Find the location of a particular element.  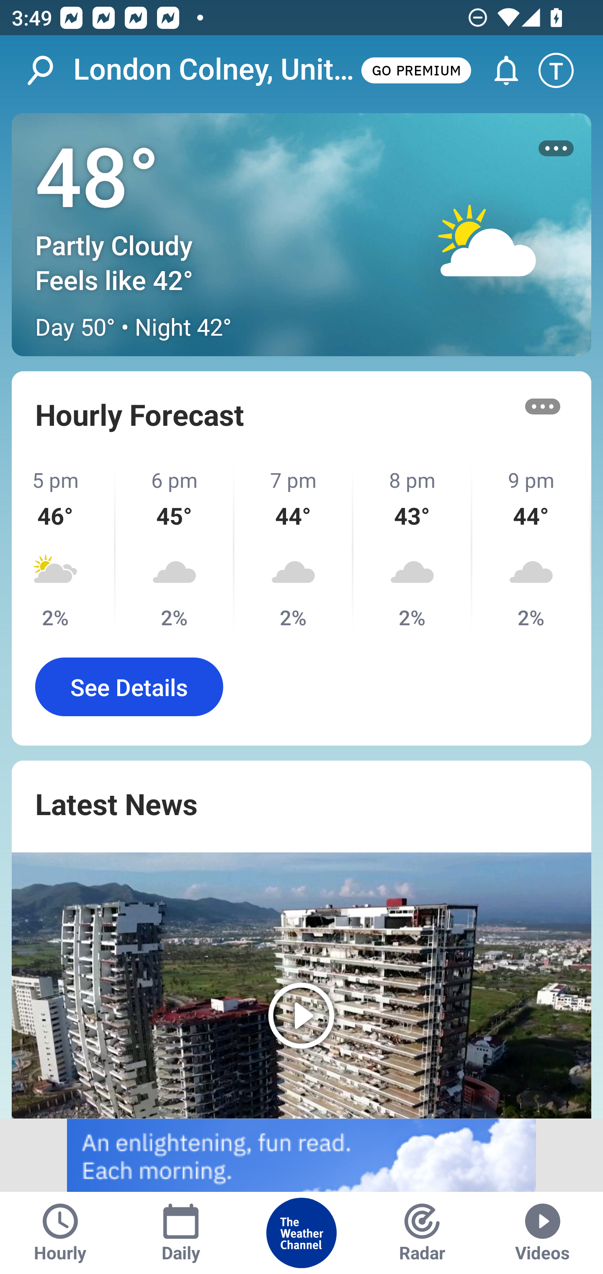

Go to Alerts and Notifications is located at coordinates (499, 70).